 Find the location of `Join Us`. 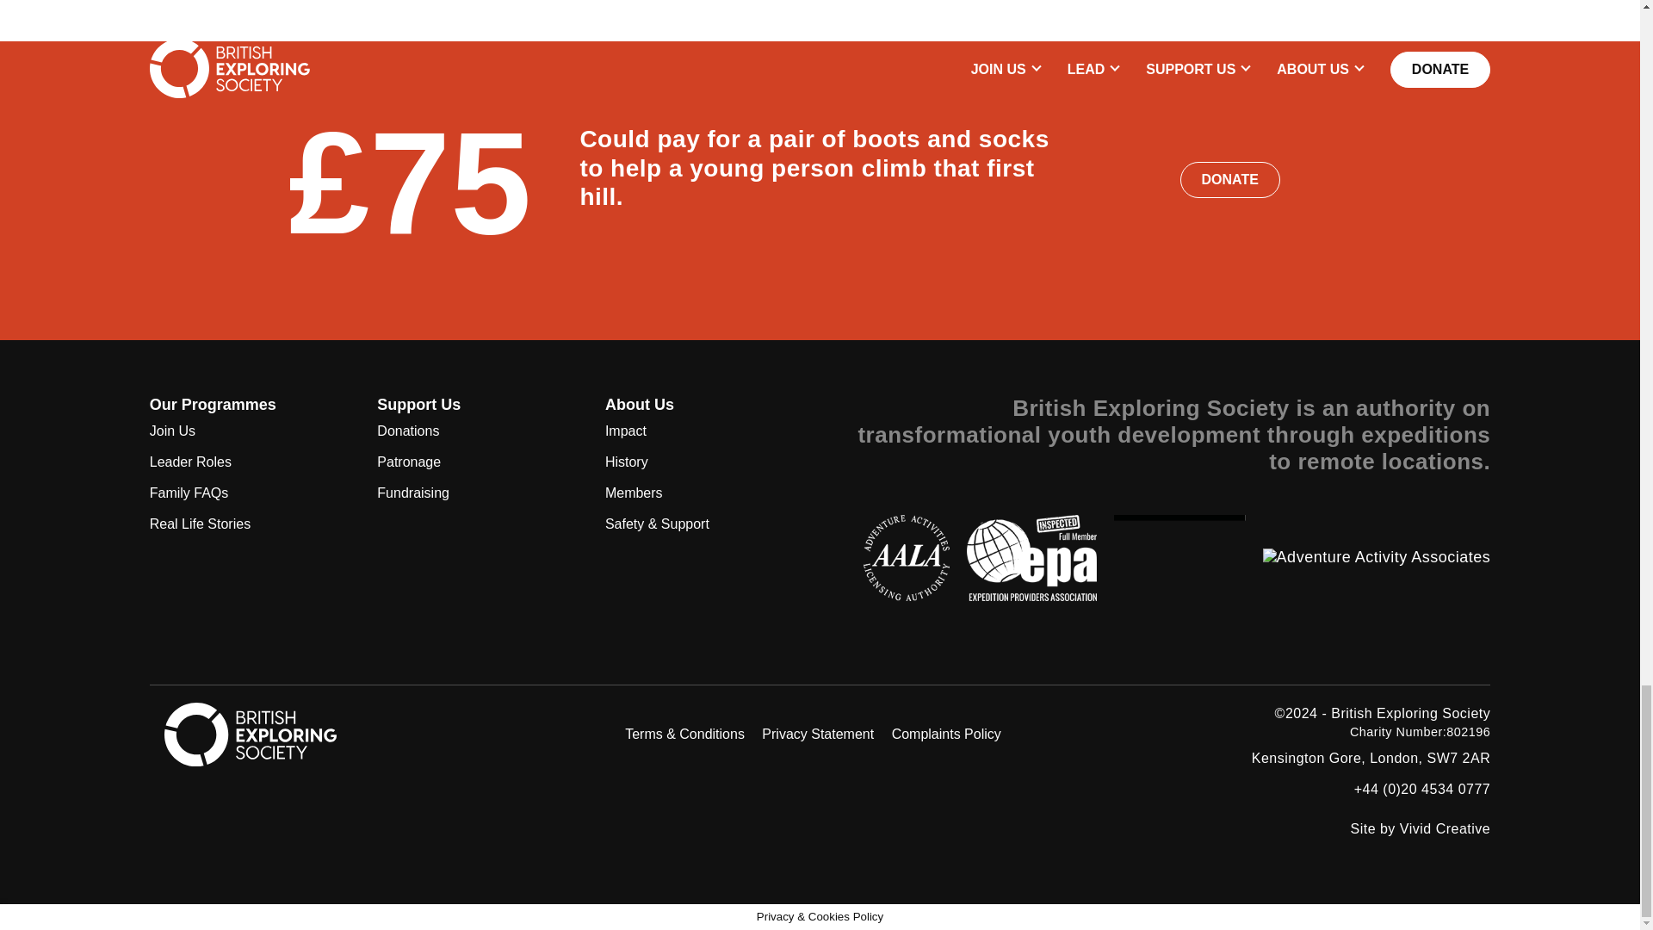

Join Us is located at coordinates (251, 431).